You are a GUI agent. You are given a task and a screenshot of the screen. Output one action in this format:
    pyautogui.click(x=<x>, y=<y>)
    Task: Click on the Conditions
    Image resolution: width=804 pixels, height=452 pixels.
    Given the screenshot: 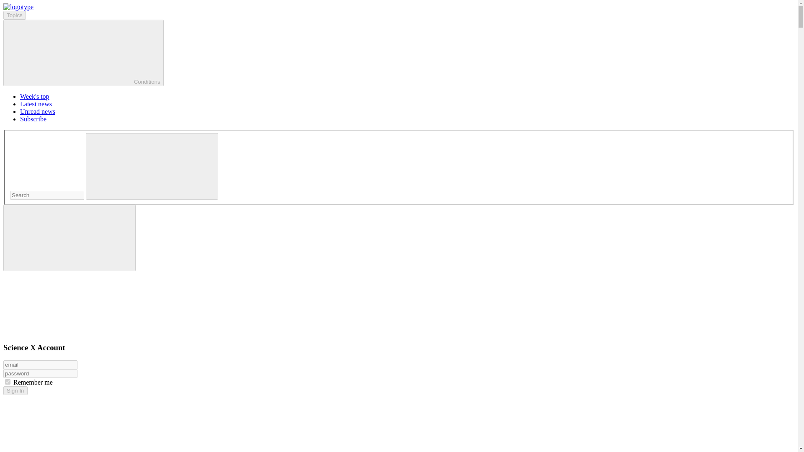 What is the action you would take?
    pyautogui.click(x=83, y=53)
    